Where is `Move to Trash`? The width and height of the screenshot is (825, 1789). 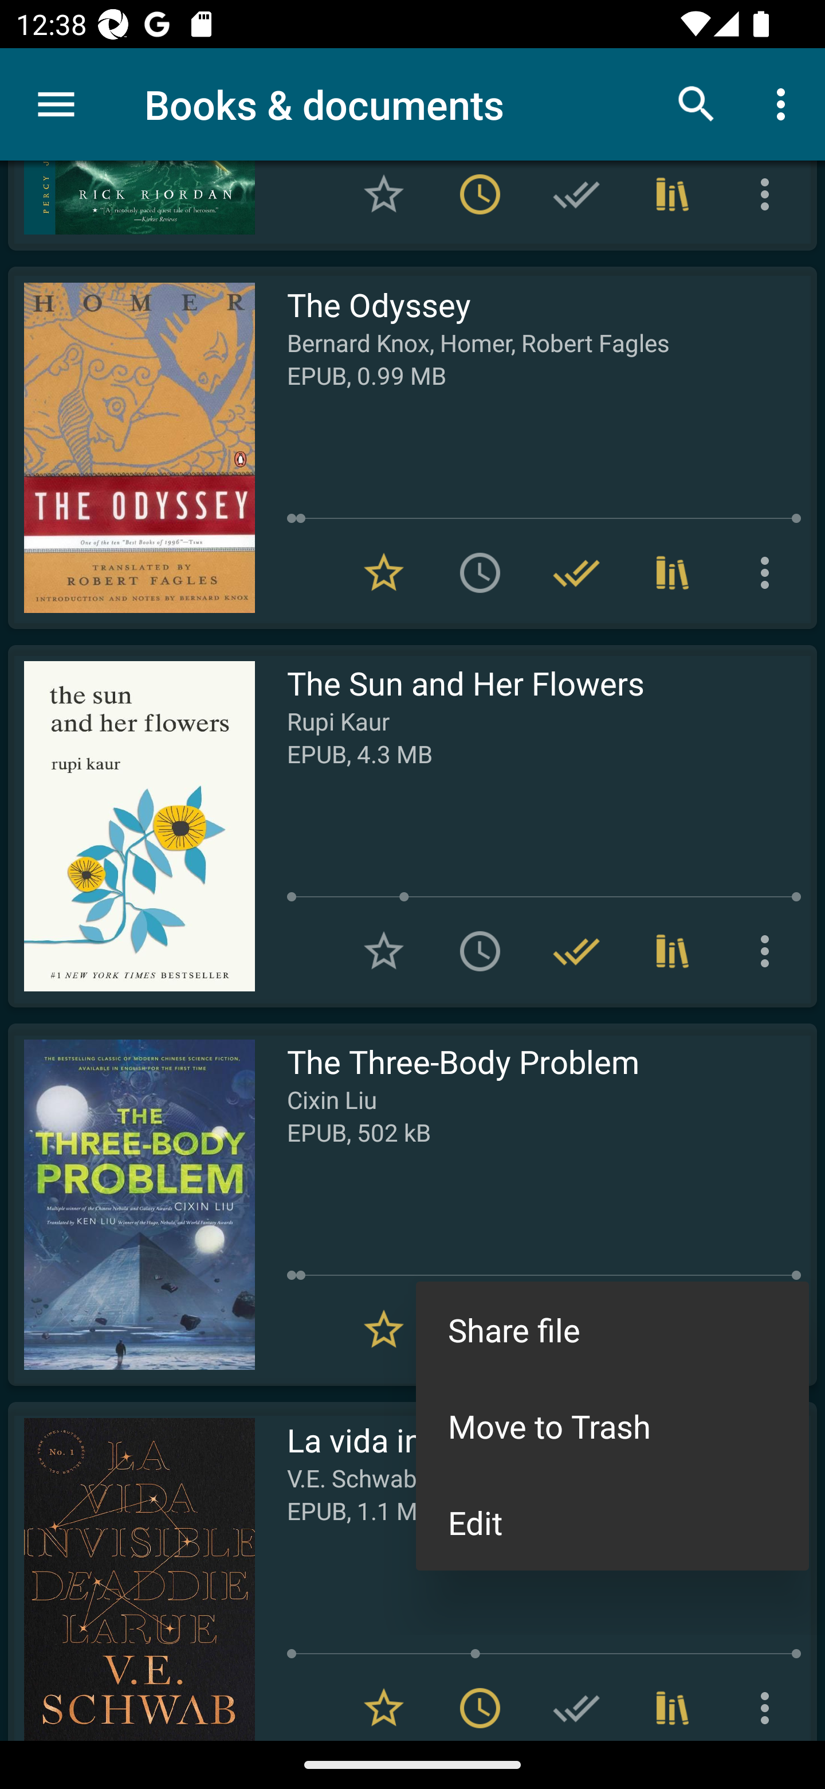 Move to Trash is located at coordinates (612, 1425).